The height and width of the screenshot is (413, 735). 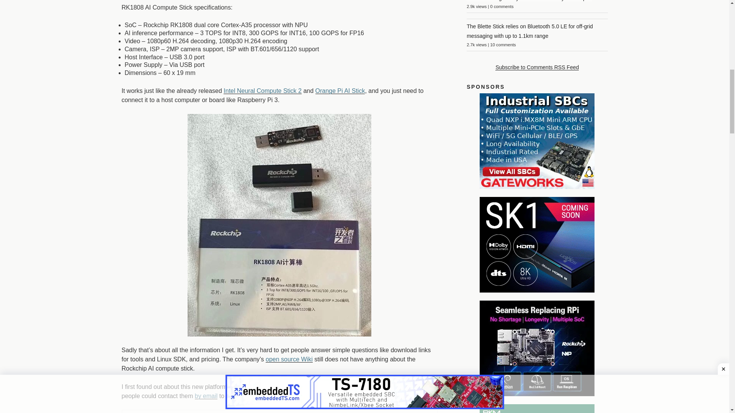 I want to click on Intel Neural Compute Stick 2, so click(x=262, y=91).